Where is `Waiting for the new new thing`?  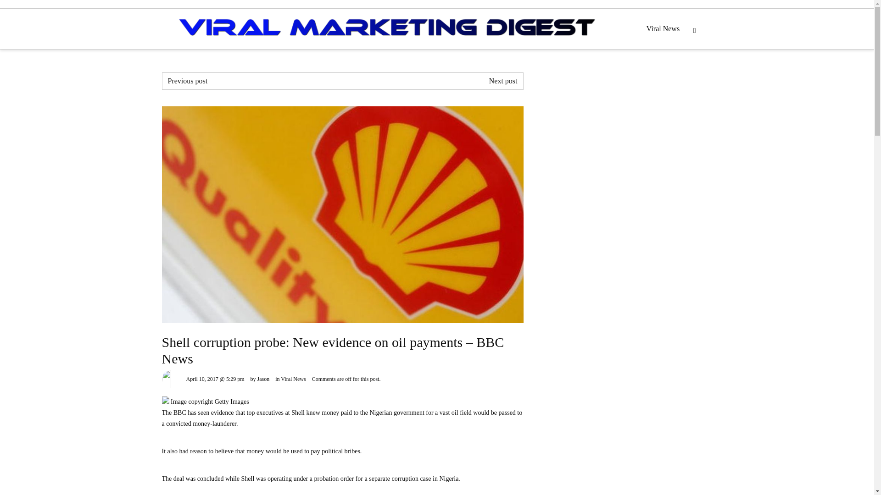
Waiting for the new new thing is located at coordinates (188, 81).